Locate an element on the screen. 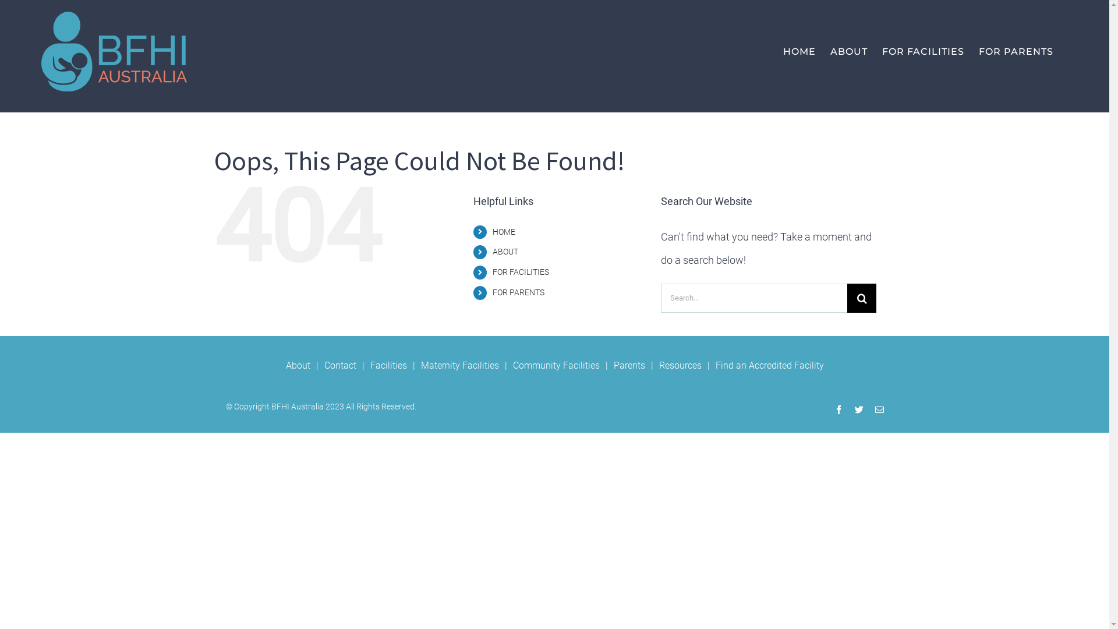  Contact is located at coordinates (347, 366).